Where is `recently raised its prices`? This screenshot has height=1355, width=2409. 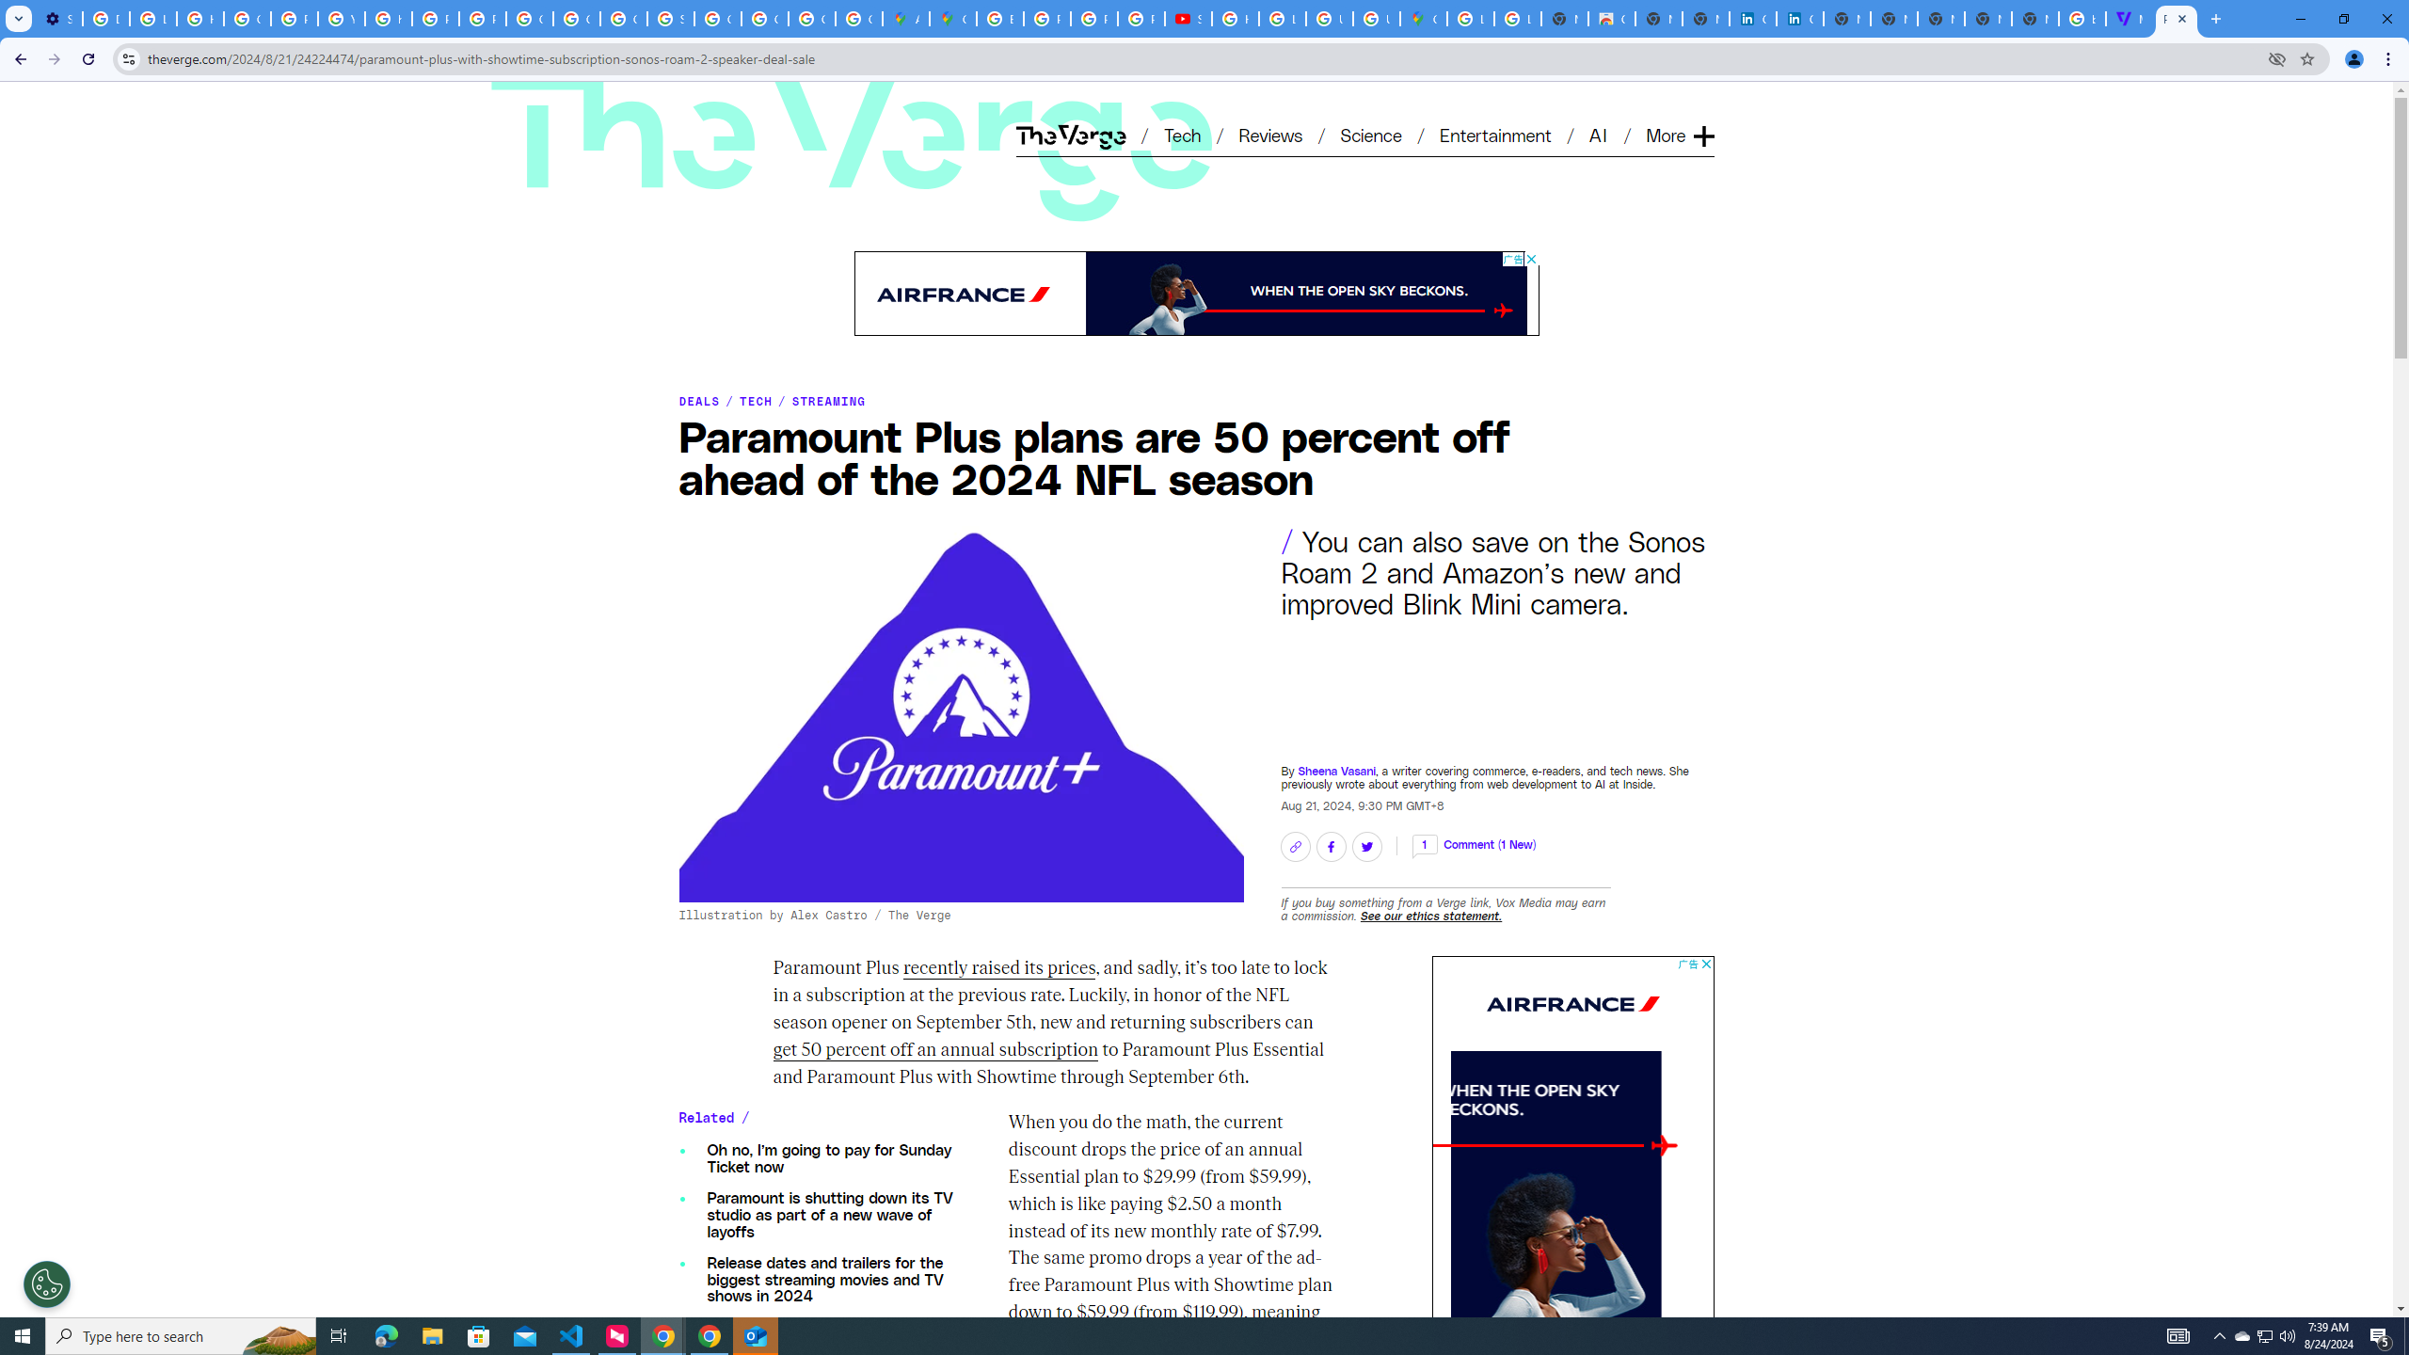 recently raised its prices is located at coordinates (999, 969).